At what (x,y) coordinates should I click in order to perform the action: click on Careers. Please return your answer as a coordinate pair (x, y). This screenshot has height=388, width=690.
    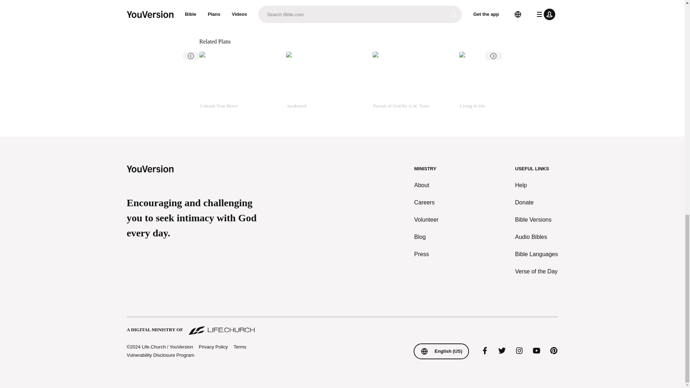
    Looking at the image, I should click on (427, 202).